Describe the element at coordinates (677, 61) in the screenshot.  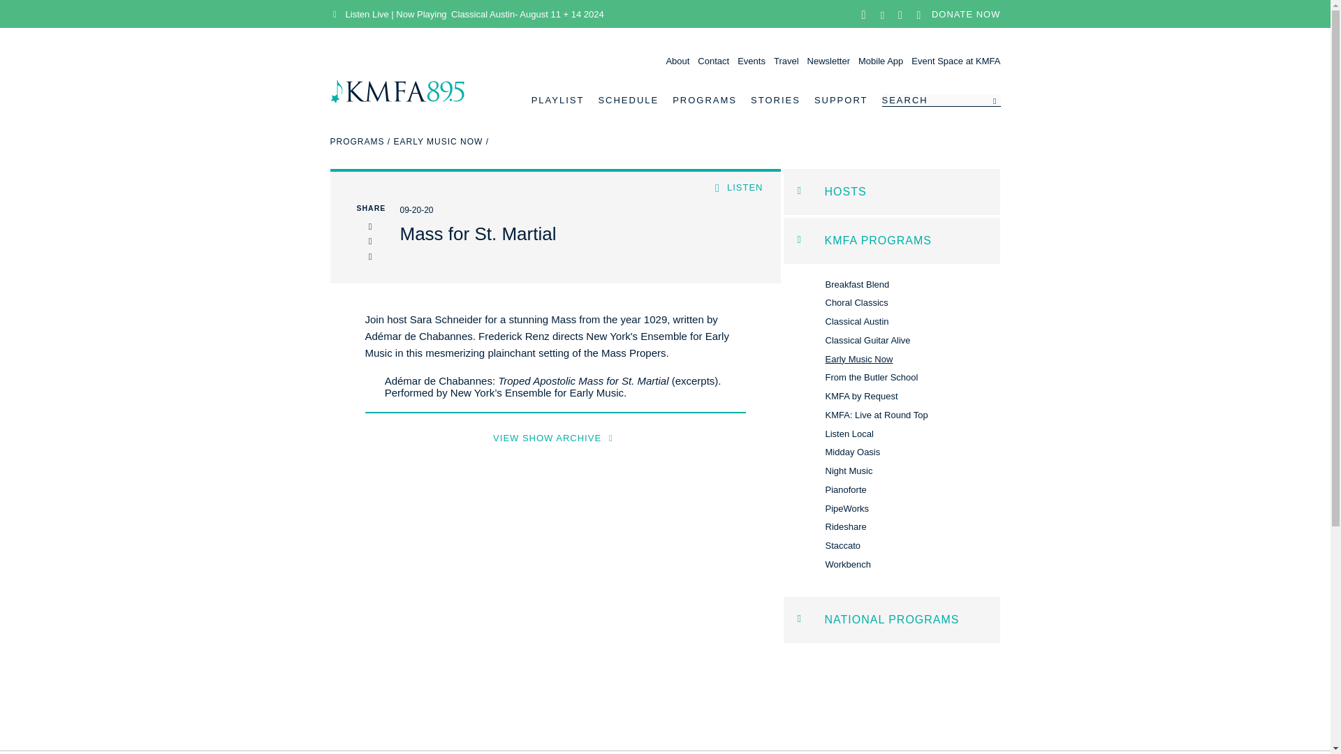
I see `About` at that location.